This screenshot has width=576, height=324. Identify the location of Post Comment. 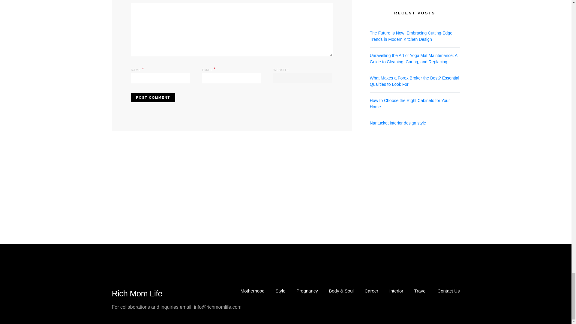
(153, 97).